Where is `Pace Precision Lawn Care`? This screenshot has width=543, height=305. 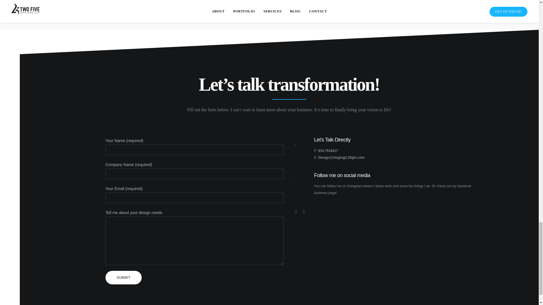 Pace Precision Lawn Care is located at coordinates (381, 14).